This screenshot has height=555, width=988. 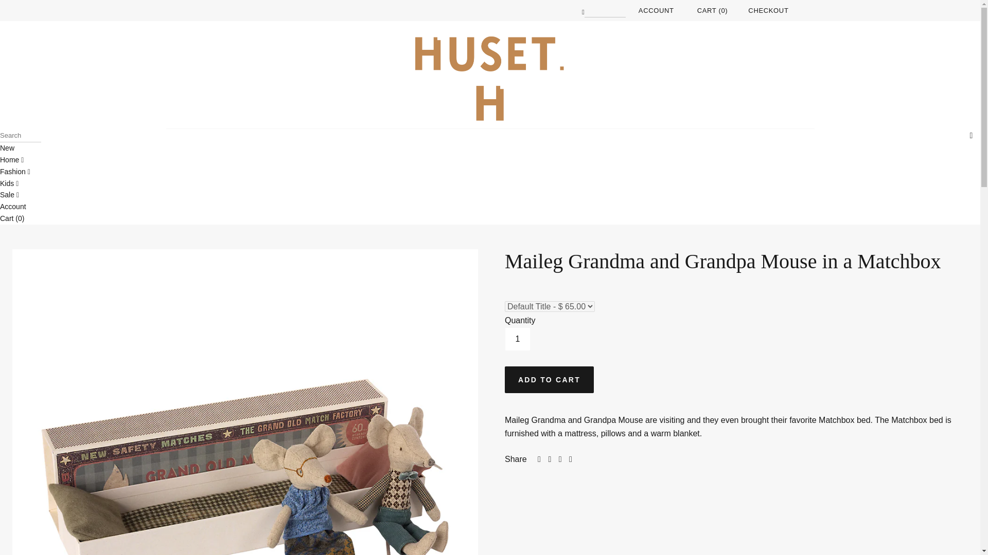 I want to click on New, so click(x=7, y=147).